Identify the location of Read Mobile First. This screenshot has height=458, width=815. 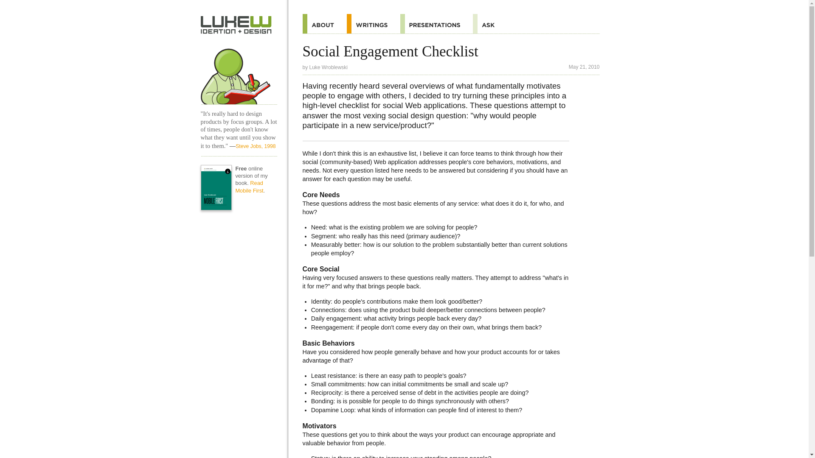
(249, 187).